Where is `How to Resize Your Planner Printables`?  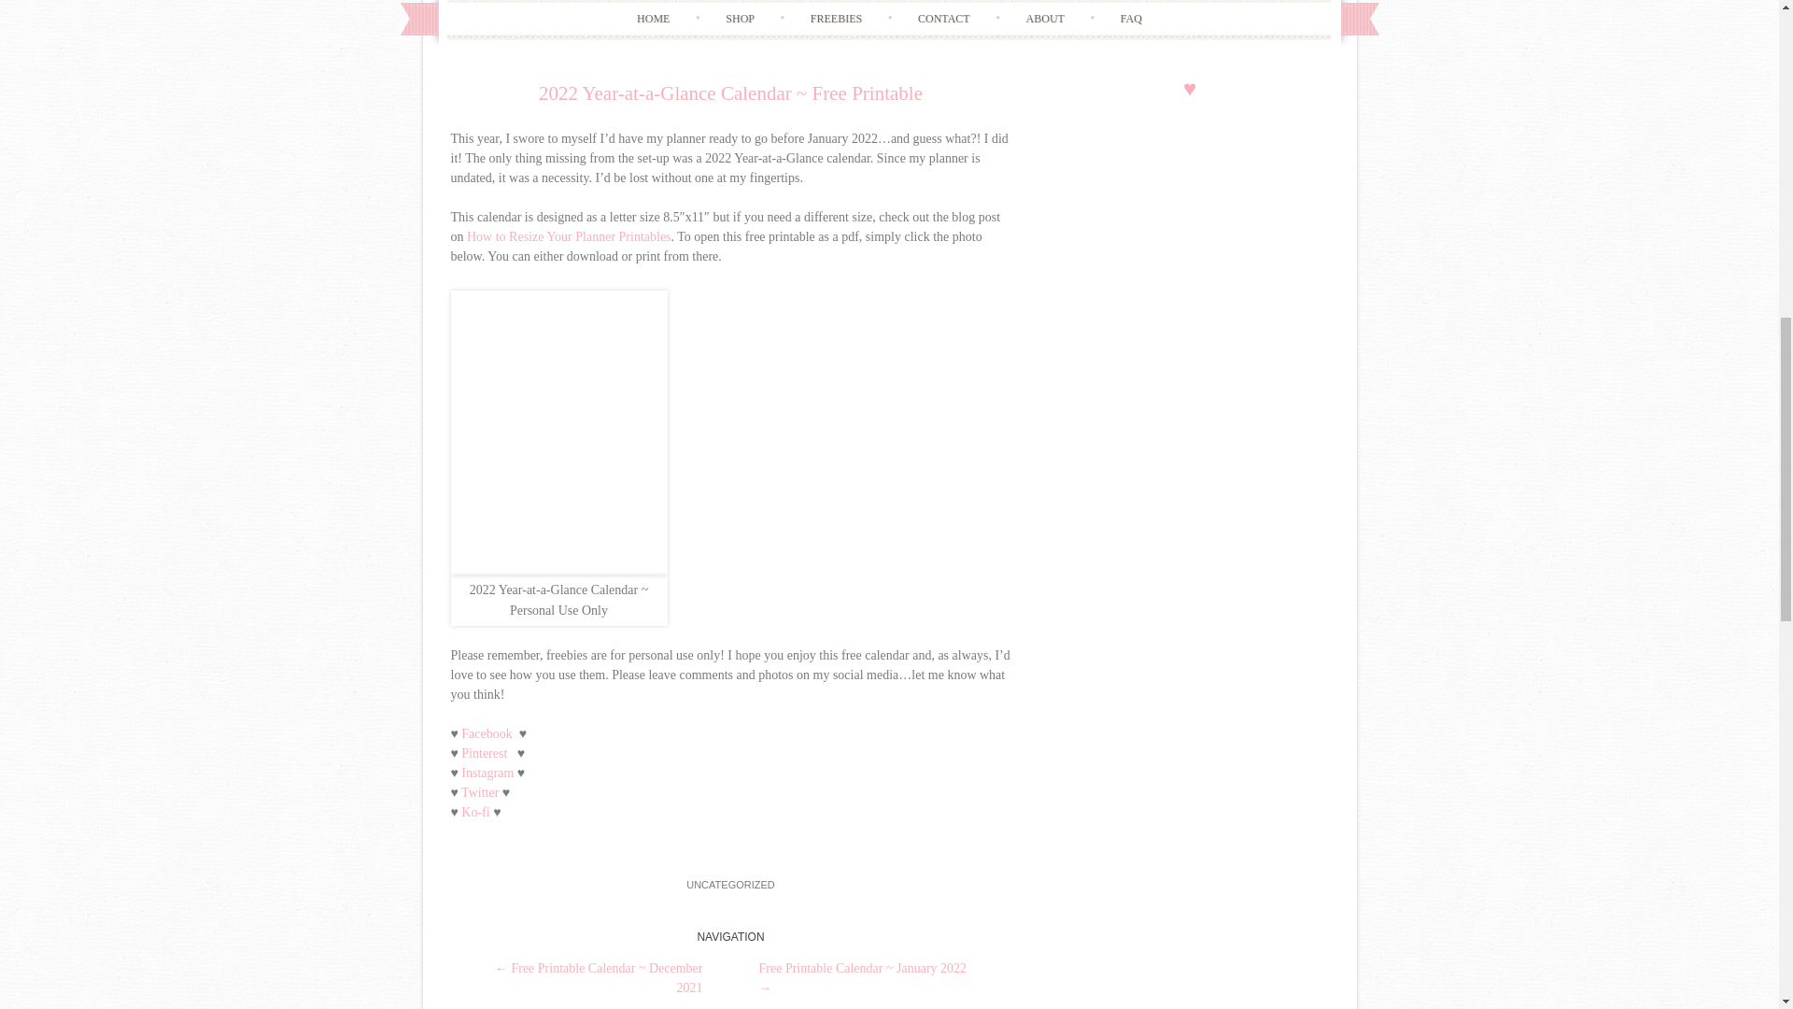 How to Resize Your Planner Printables is located at coordinates (568, 237).